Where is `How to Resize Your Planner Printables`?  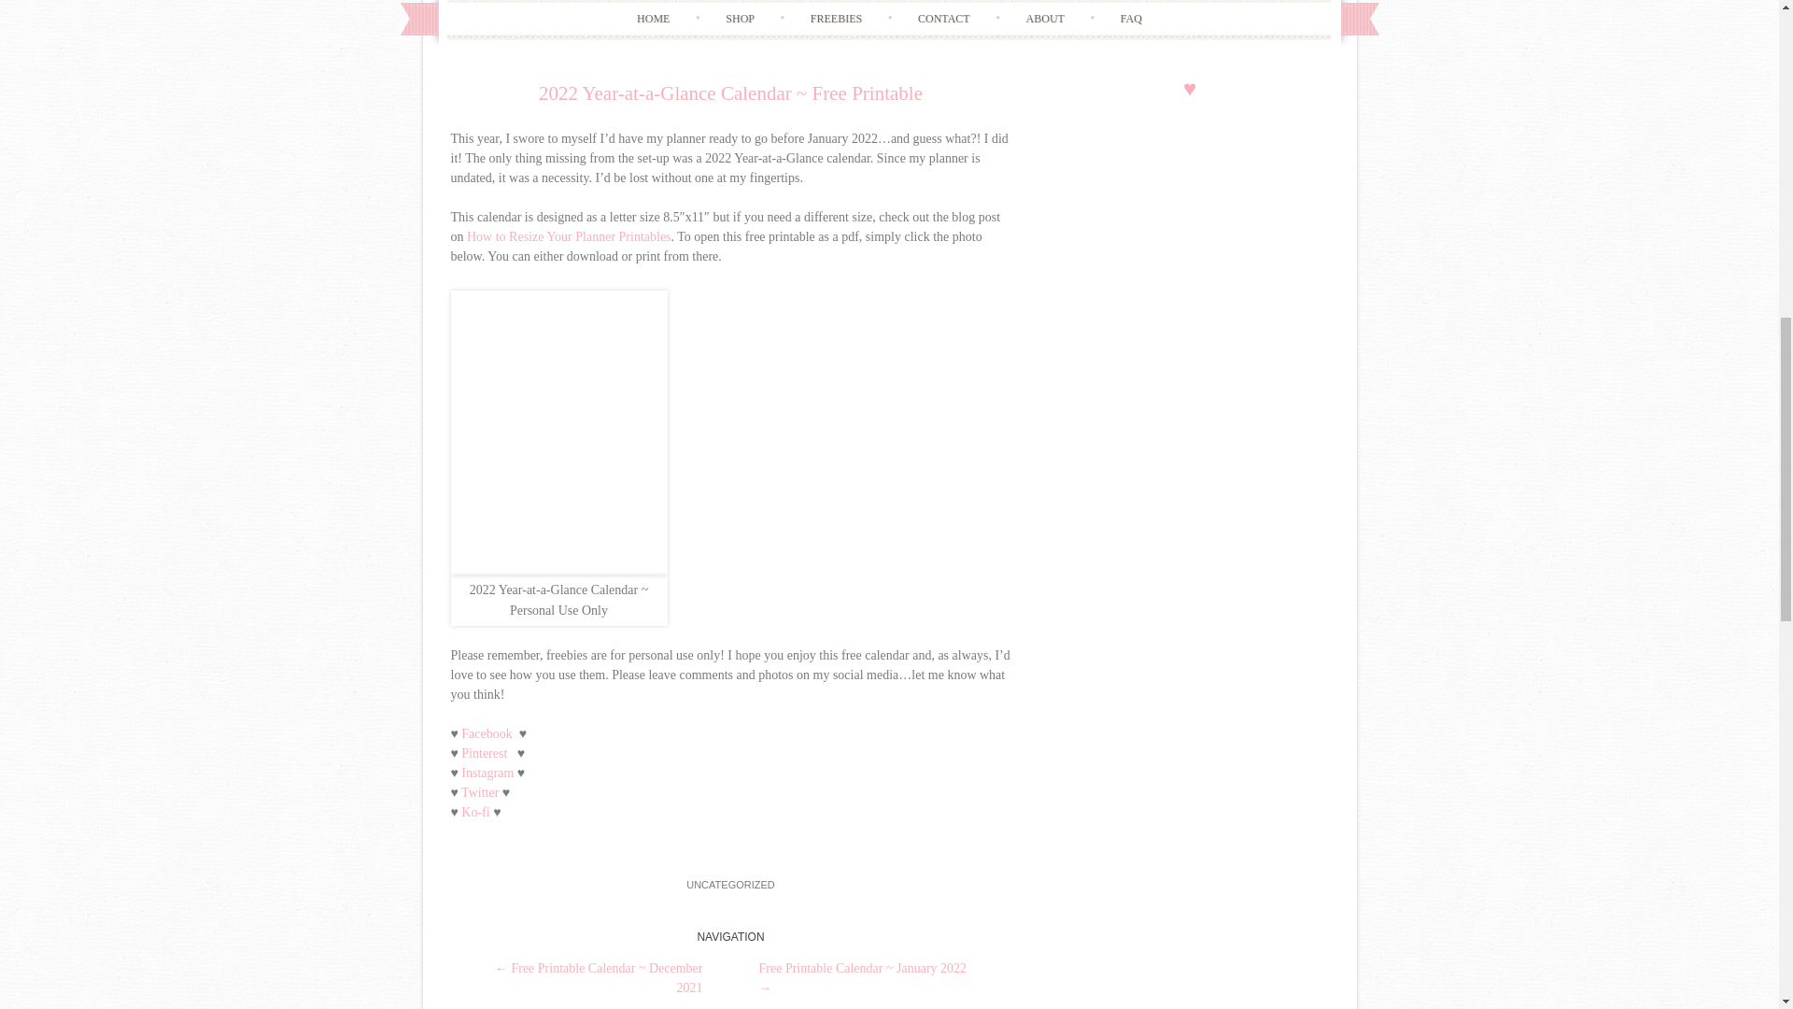 How to Resize Your Planner Printables is located at coordinates (568, 237).